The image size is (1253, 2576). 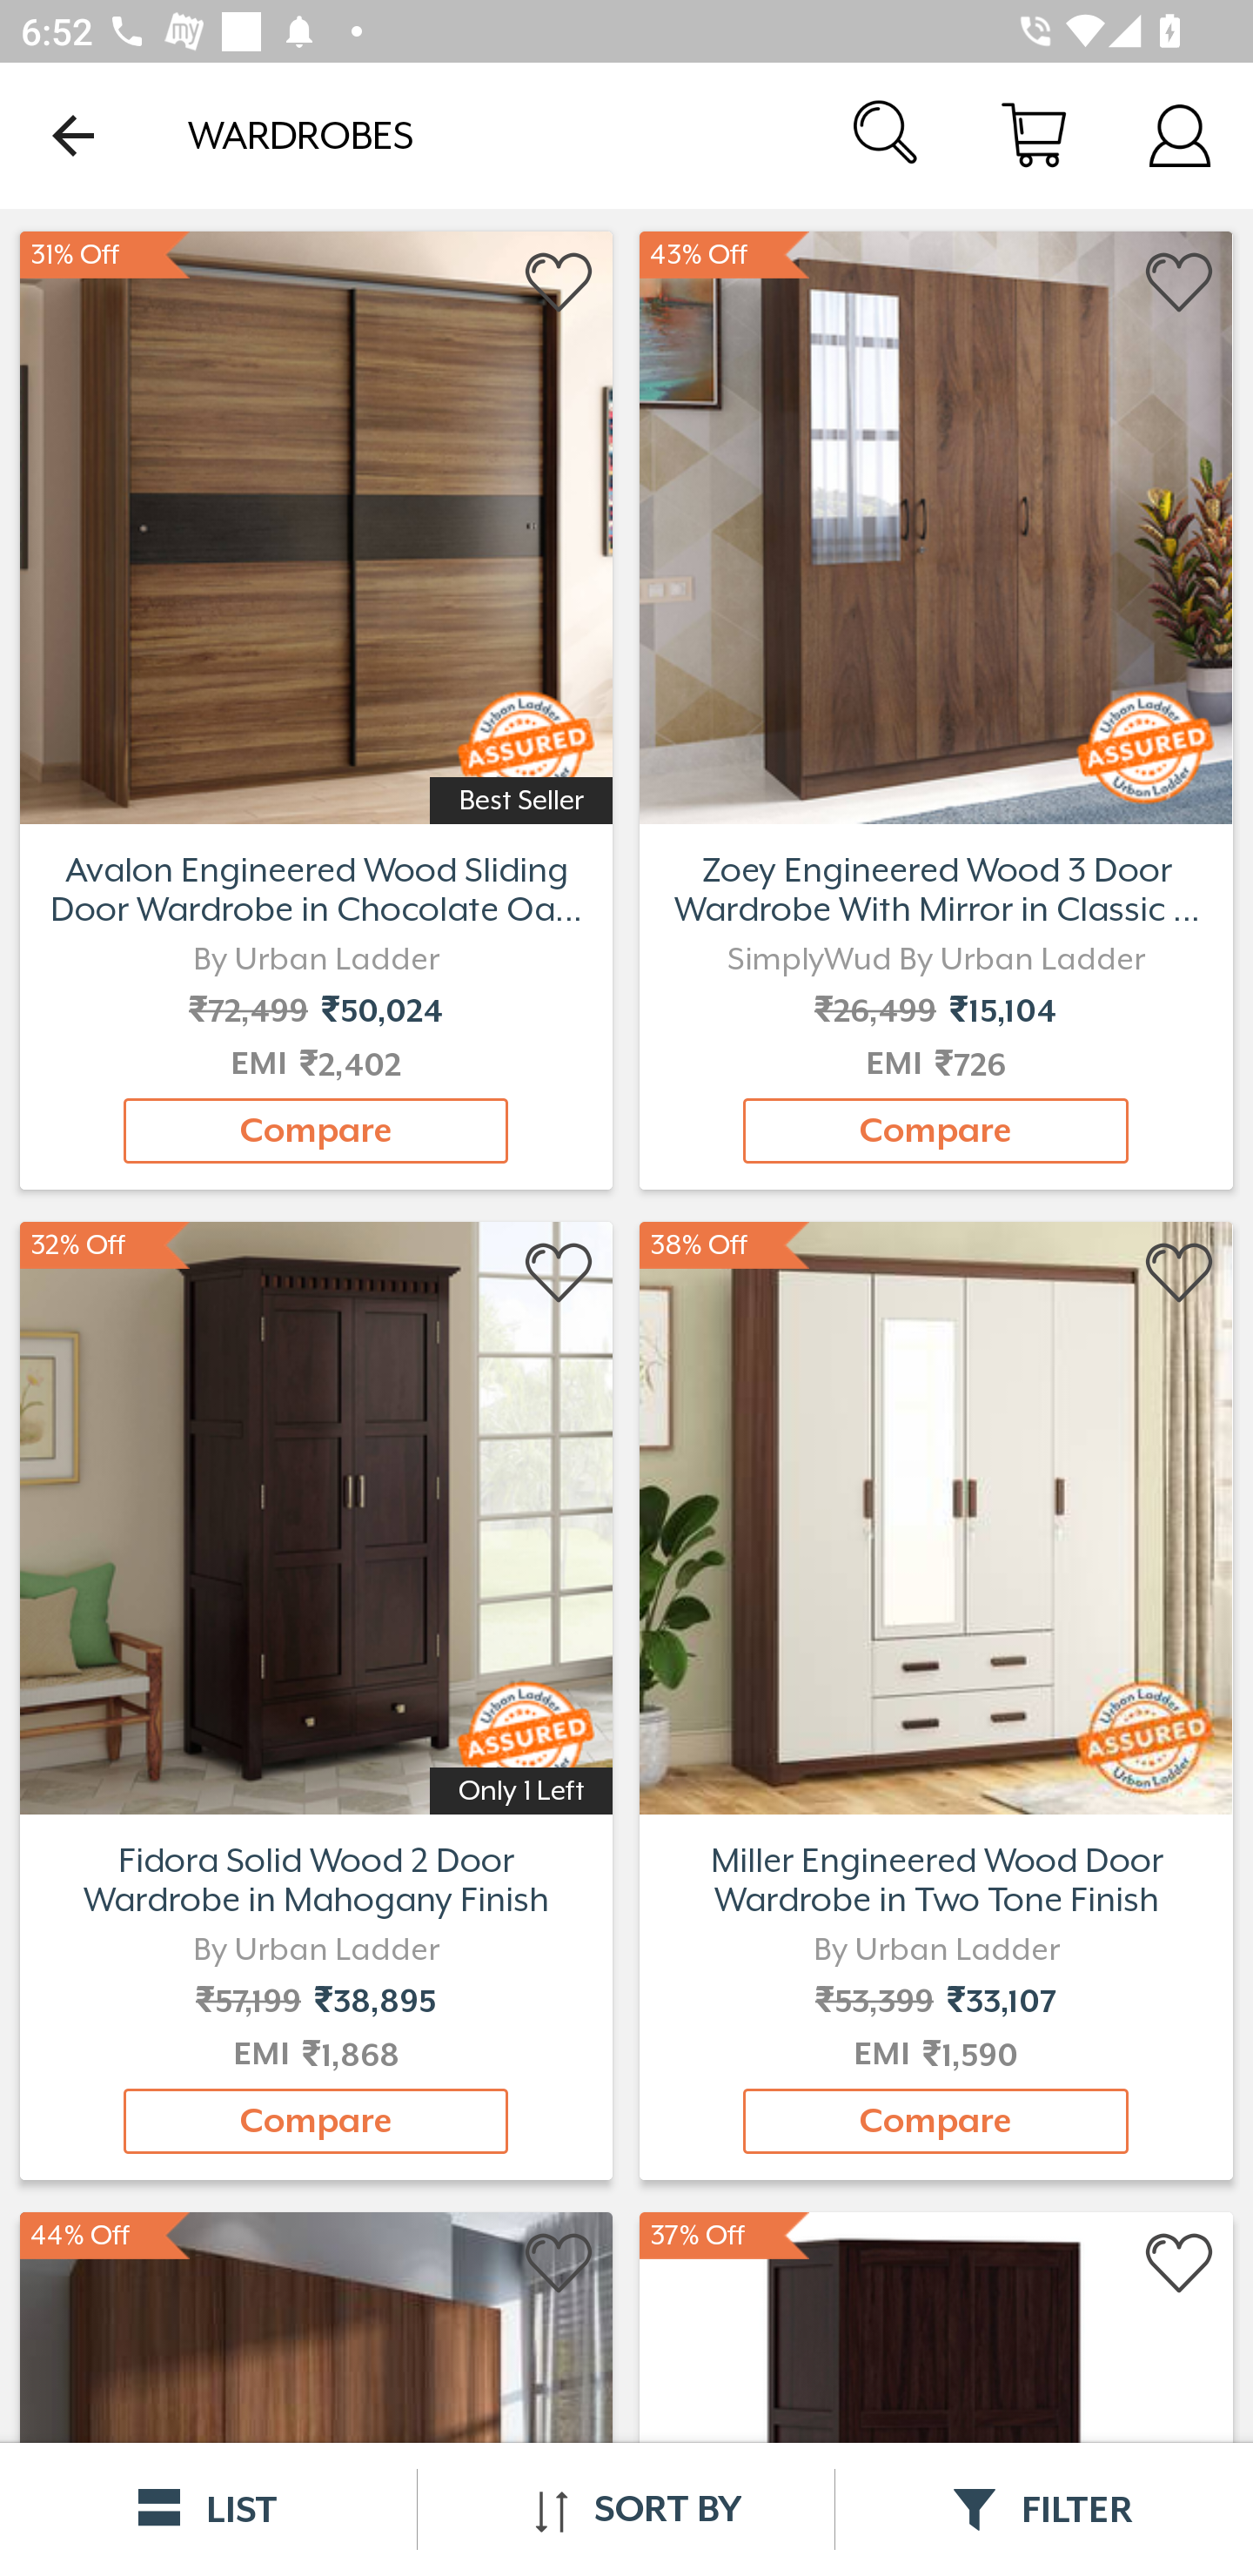 I want to click on  FILTER, so click(x=1044, y=2509).